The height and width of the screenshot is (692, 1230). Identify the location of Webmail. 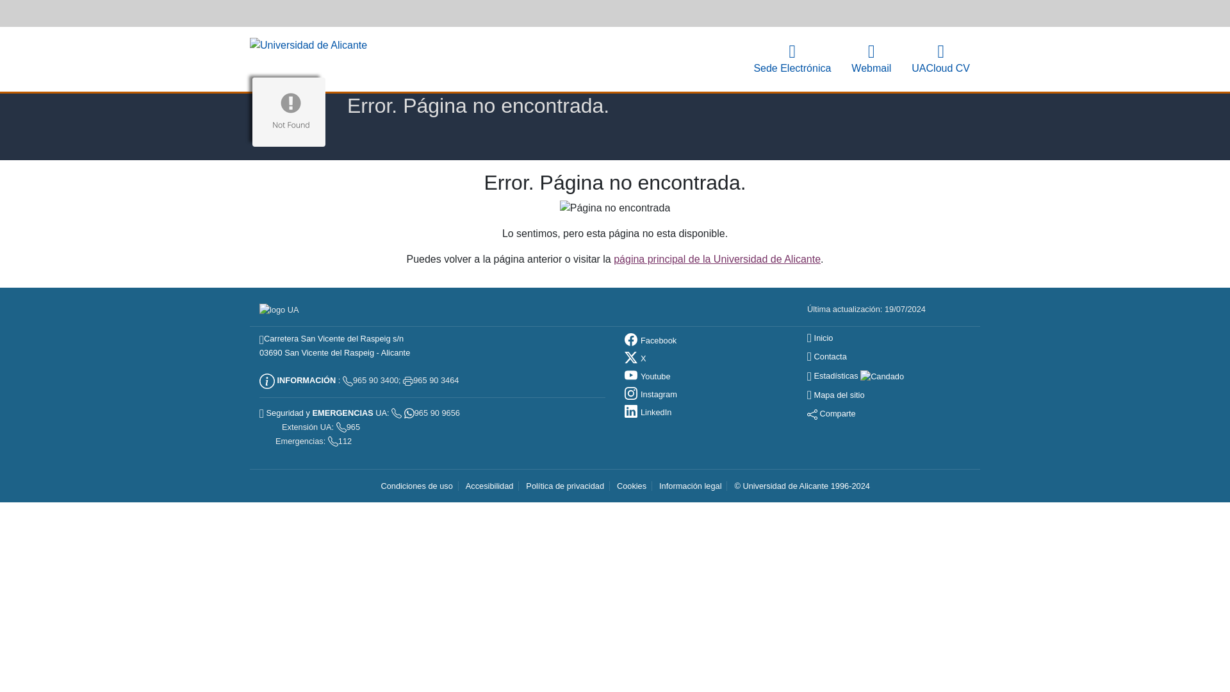
(871, 59).